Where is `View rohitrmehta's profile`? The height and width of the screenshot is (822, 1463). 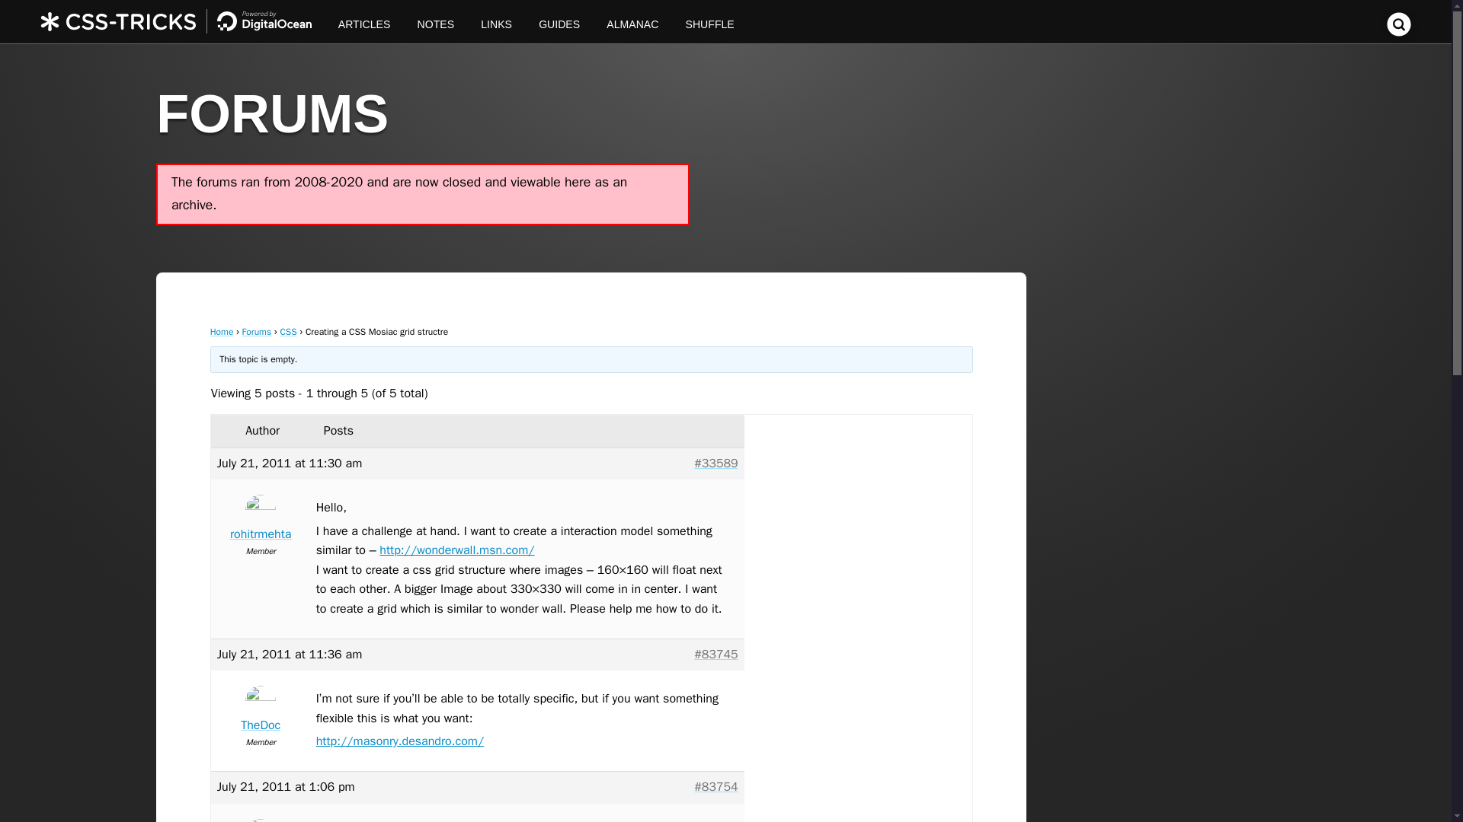 View rohitrmehta's profile is located at coordinates (261, 521).